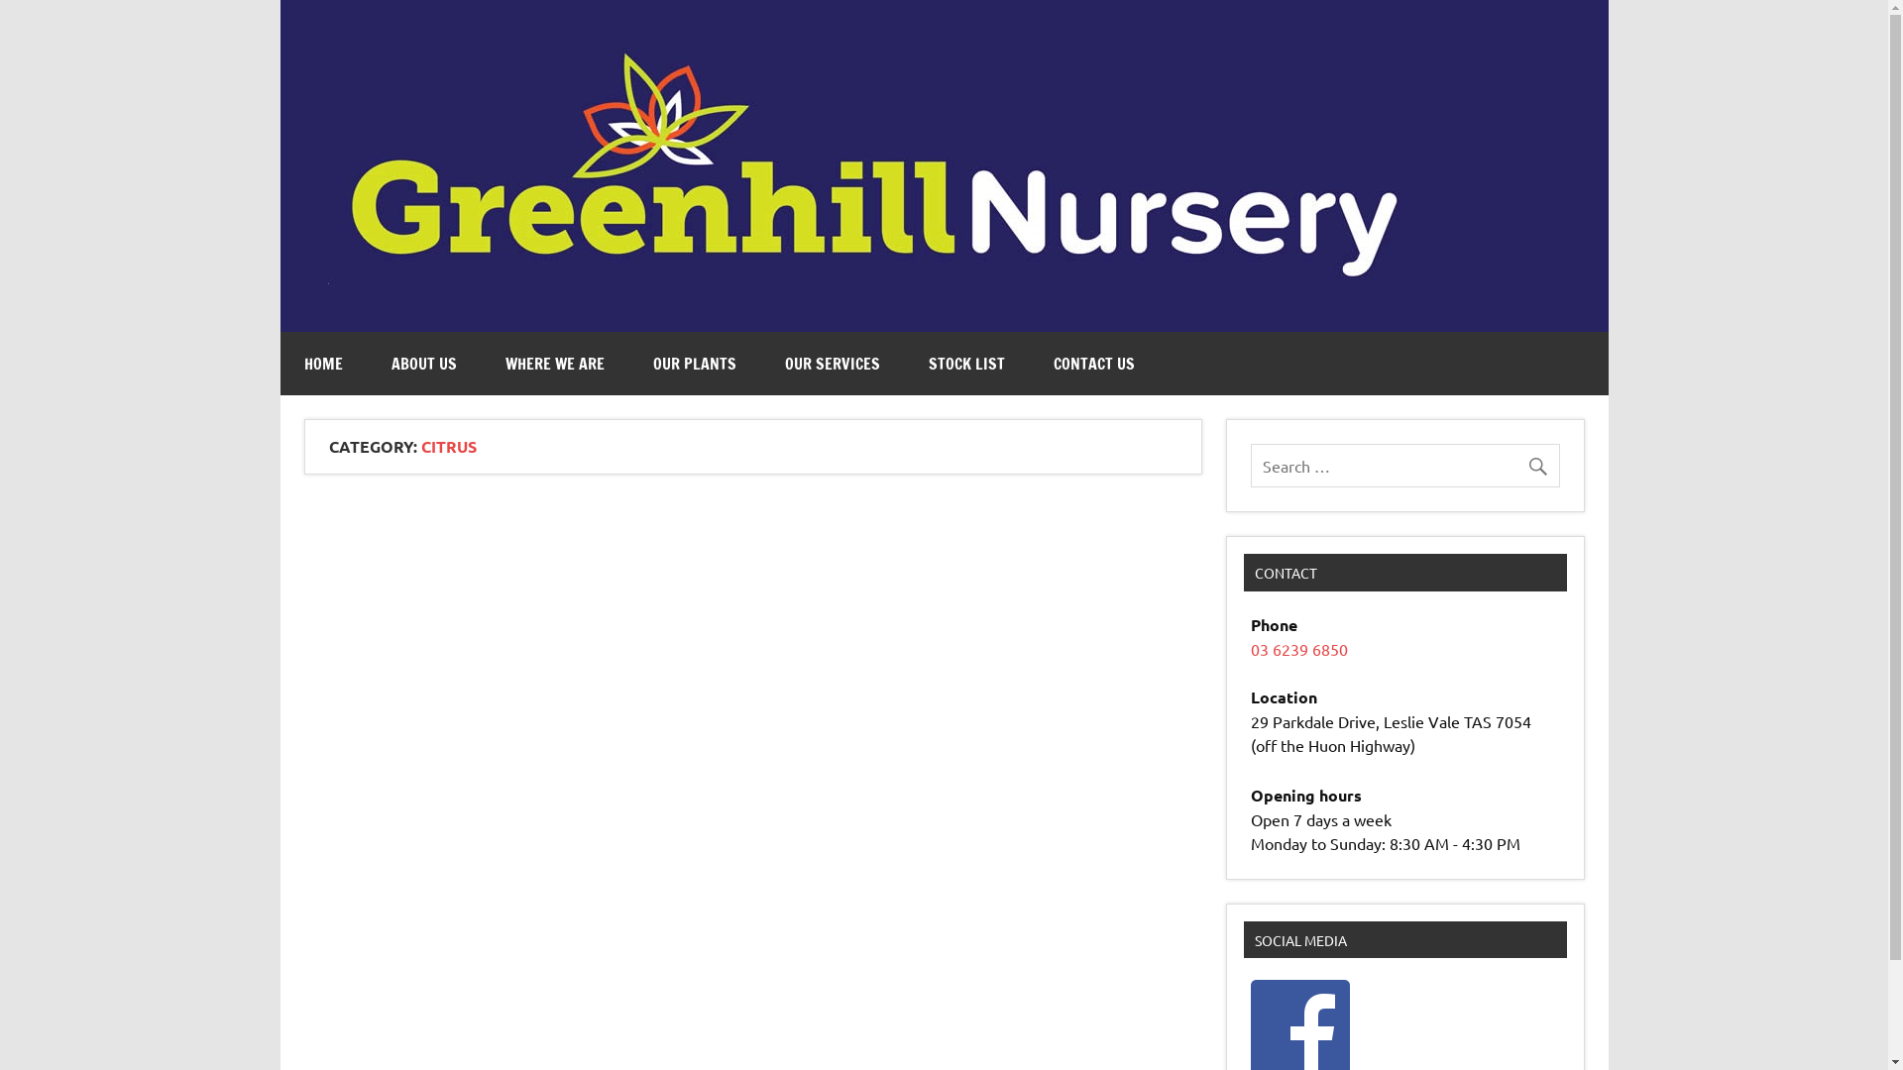 The image size is (1903, 1070). Describe the element at coordinates (694, 364) in the screenshot. I see `OUR PLANTS` at that location.